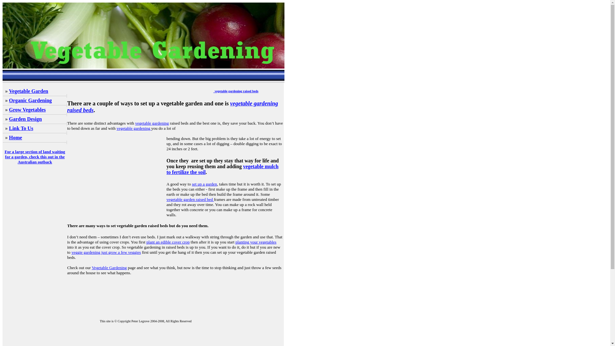  Describe the element at coordinates (204, 184) in the screenshot. I see `set up a garden` at that location.